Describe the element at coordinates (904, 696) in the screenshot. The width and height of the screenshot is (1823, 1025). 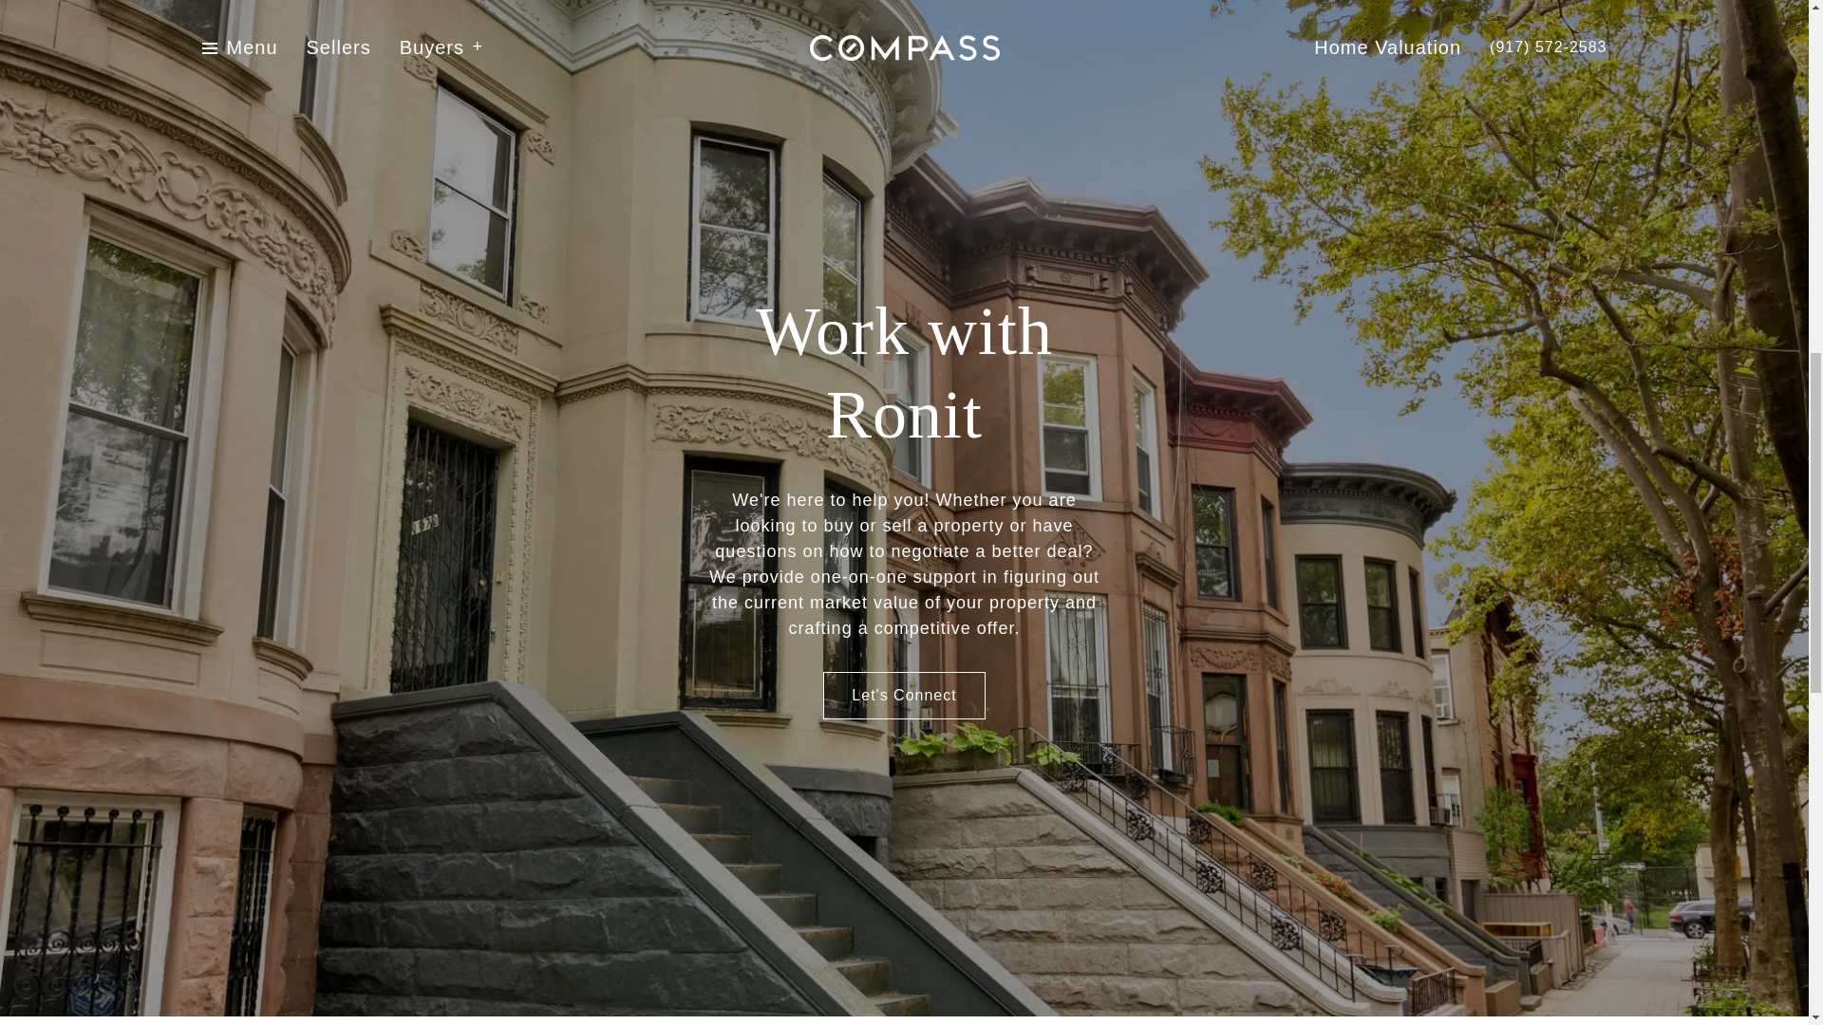
I see `Let'S Connect` at that location.